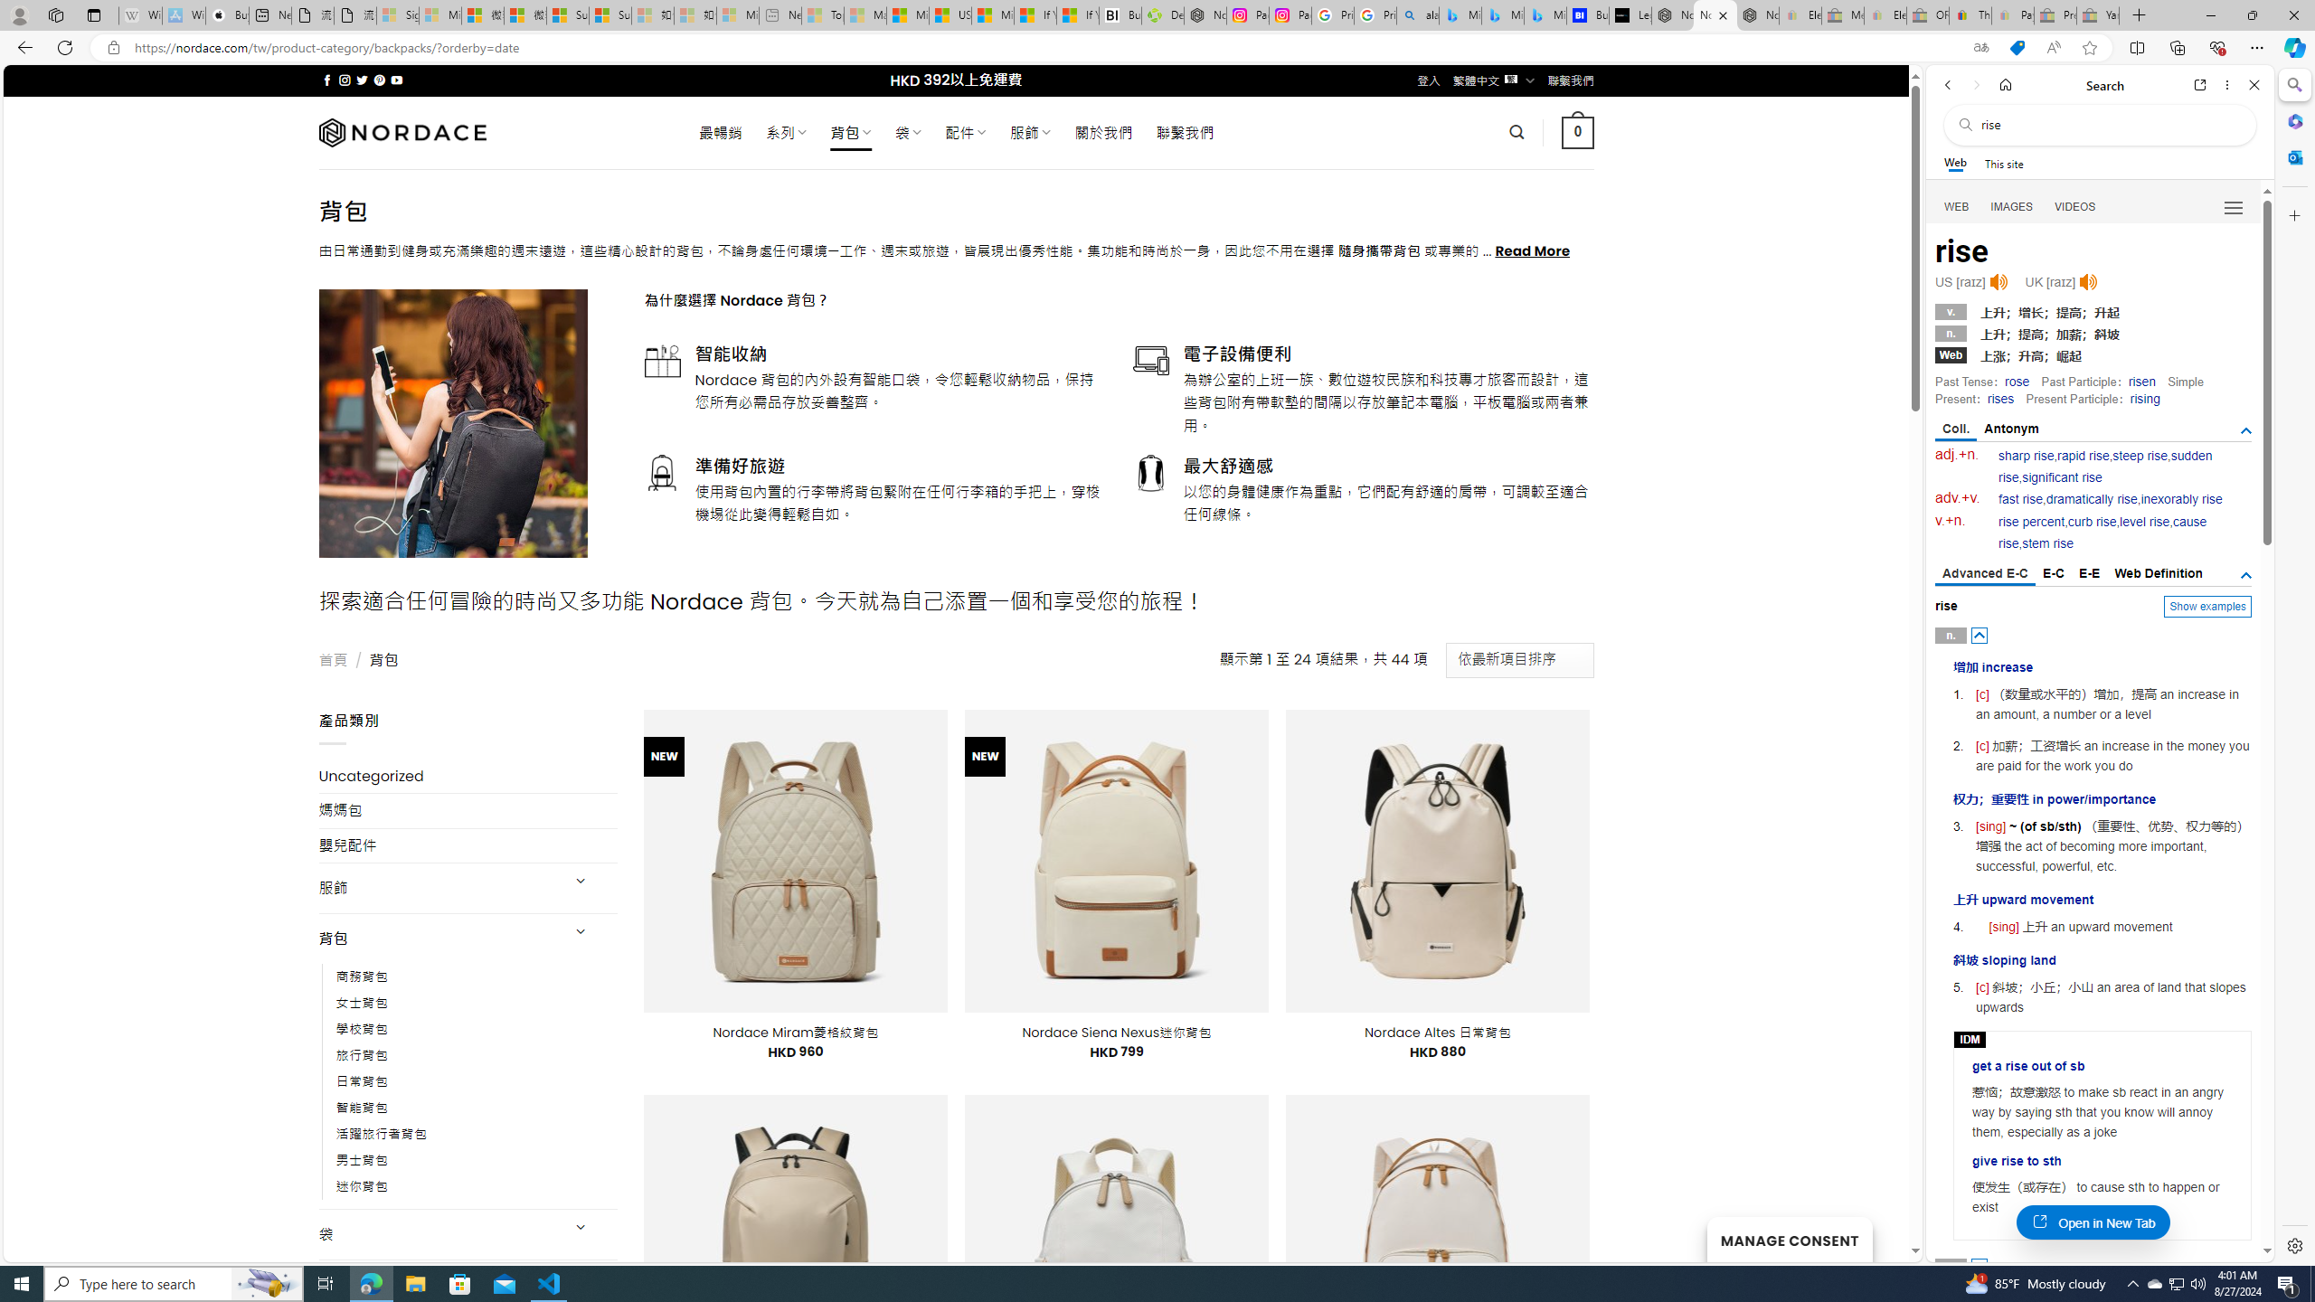 This screenshot has height=1302, width=2315. I want to click on rapid rise, so click(2083, 456).